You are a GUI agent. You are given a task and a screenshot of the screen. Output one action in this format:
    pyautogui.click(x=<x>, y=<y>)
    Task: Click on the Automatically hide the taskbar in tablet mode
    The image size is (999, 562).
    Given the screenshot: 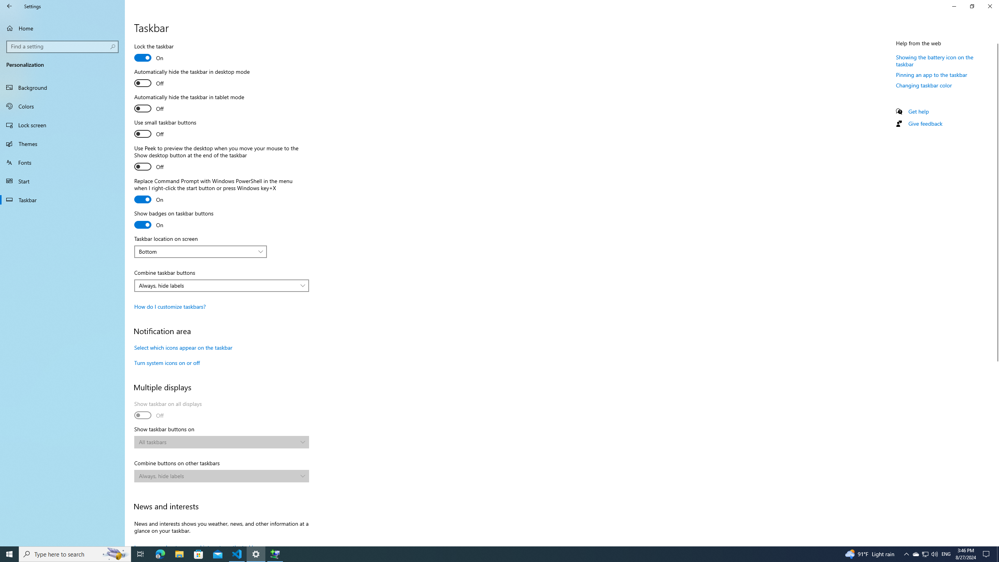 What is the action you would take?
    pyautogui.click(x=189, y=104)
    